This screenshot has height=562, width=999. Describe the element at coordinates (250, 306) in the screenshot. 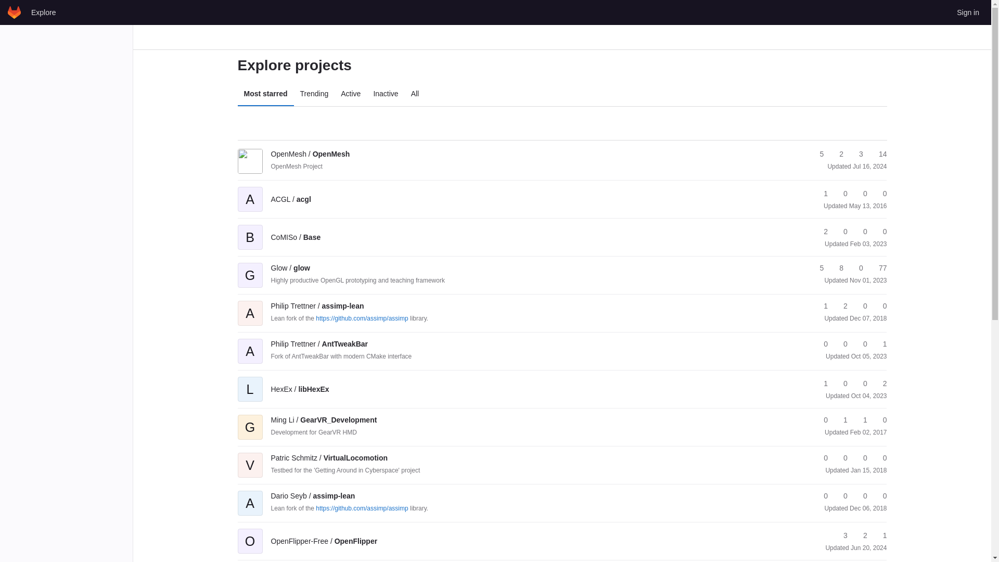

I see `A` at that location.